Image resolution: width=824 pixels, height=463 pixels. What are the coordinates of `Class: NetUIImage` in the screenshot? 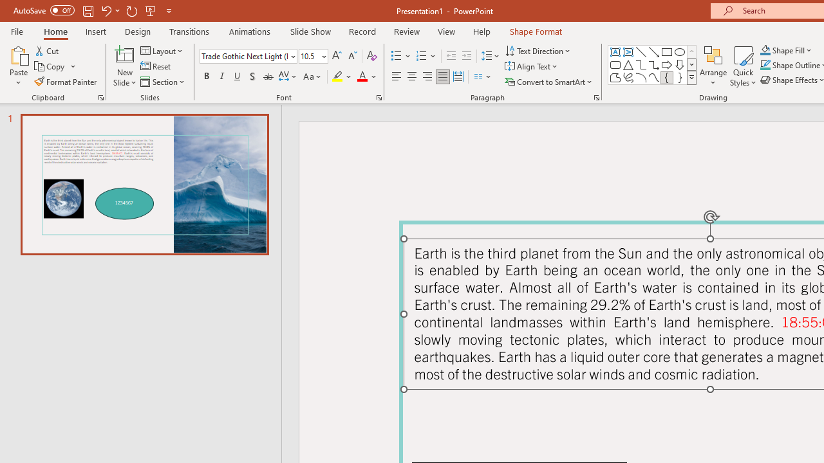 It's located at (692, 77).